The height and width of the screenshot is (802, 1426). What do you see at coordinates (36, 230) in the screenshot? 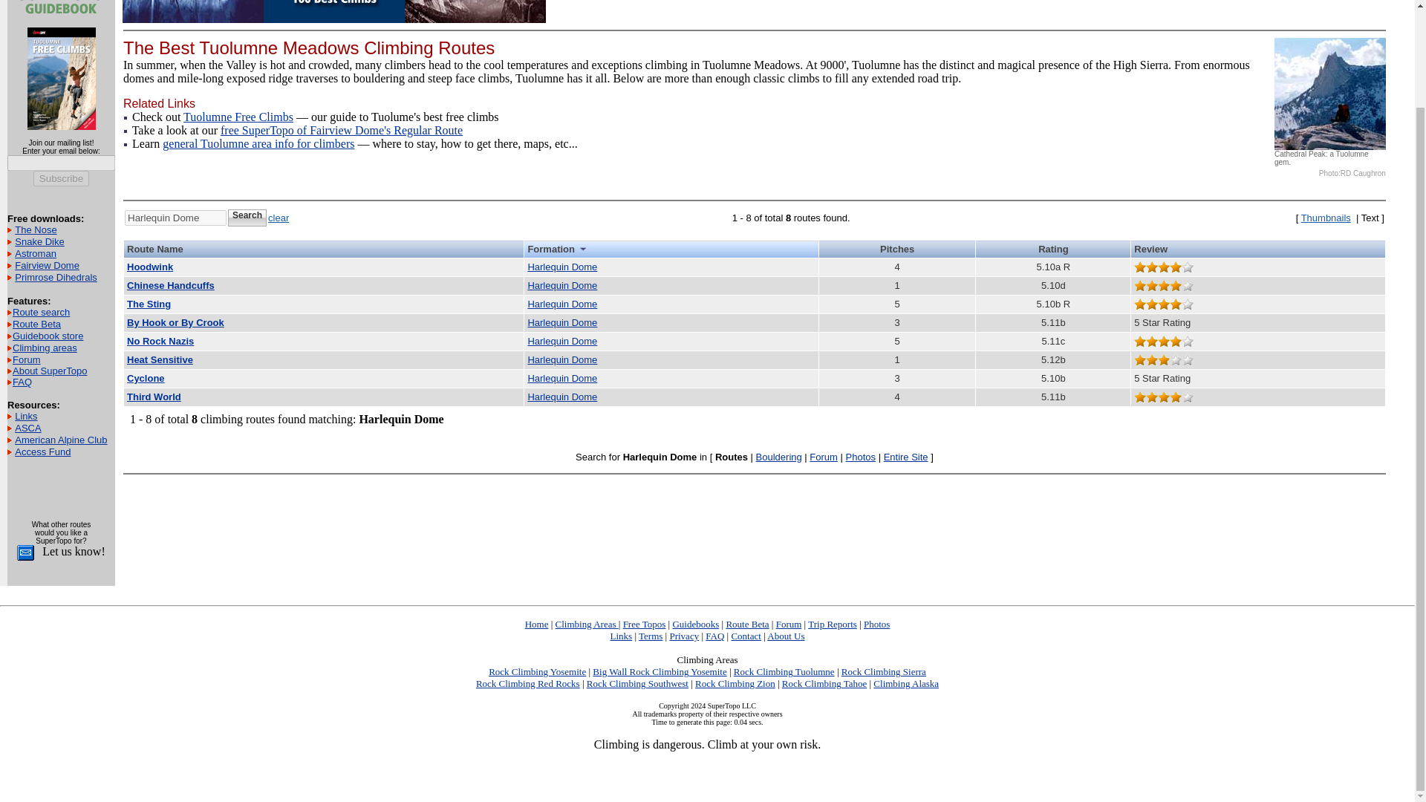
I see `The Nose` at bounding box center [36, 230].